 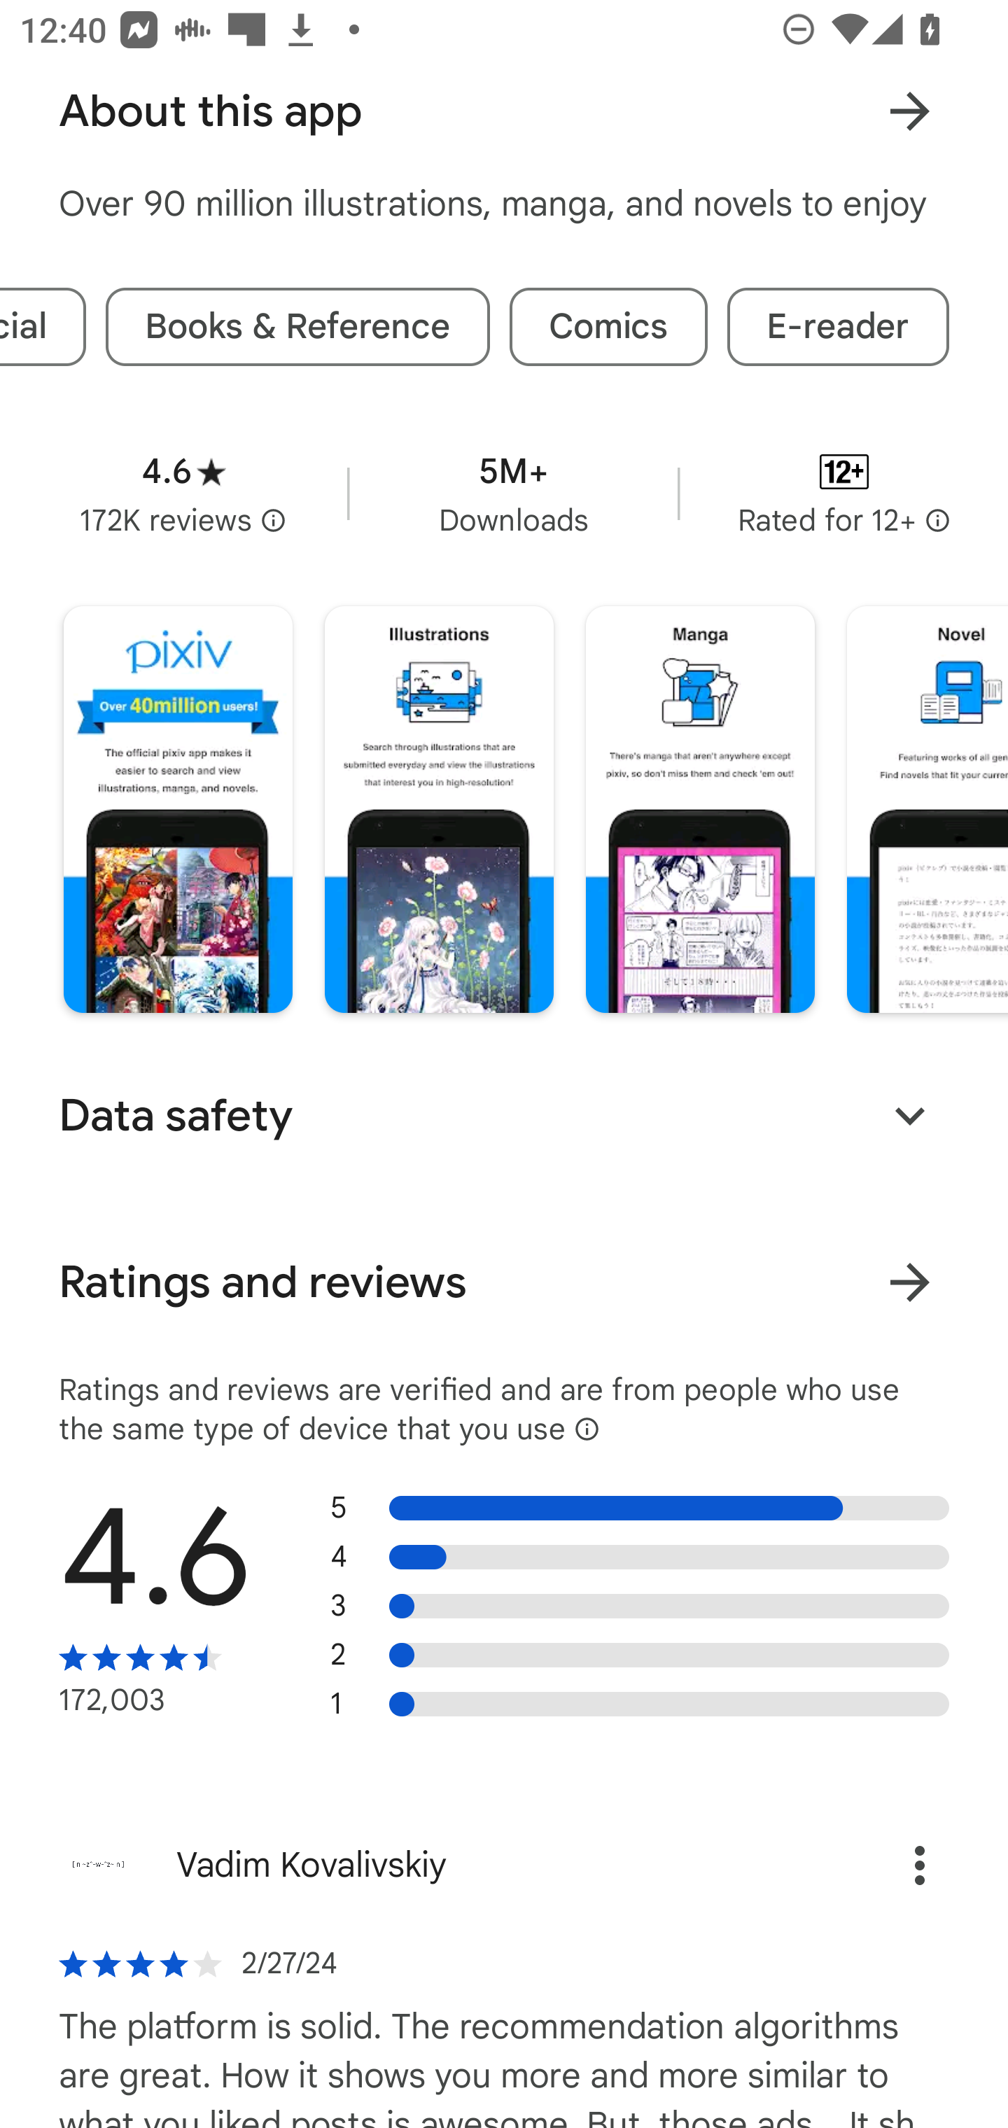 What do you see at coordinates (504, 1116) in the screenshot?
I see `Data safety Expand` at bounding box center [504, 1116].